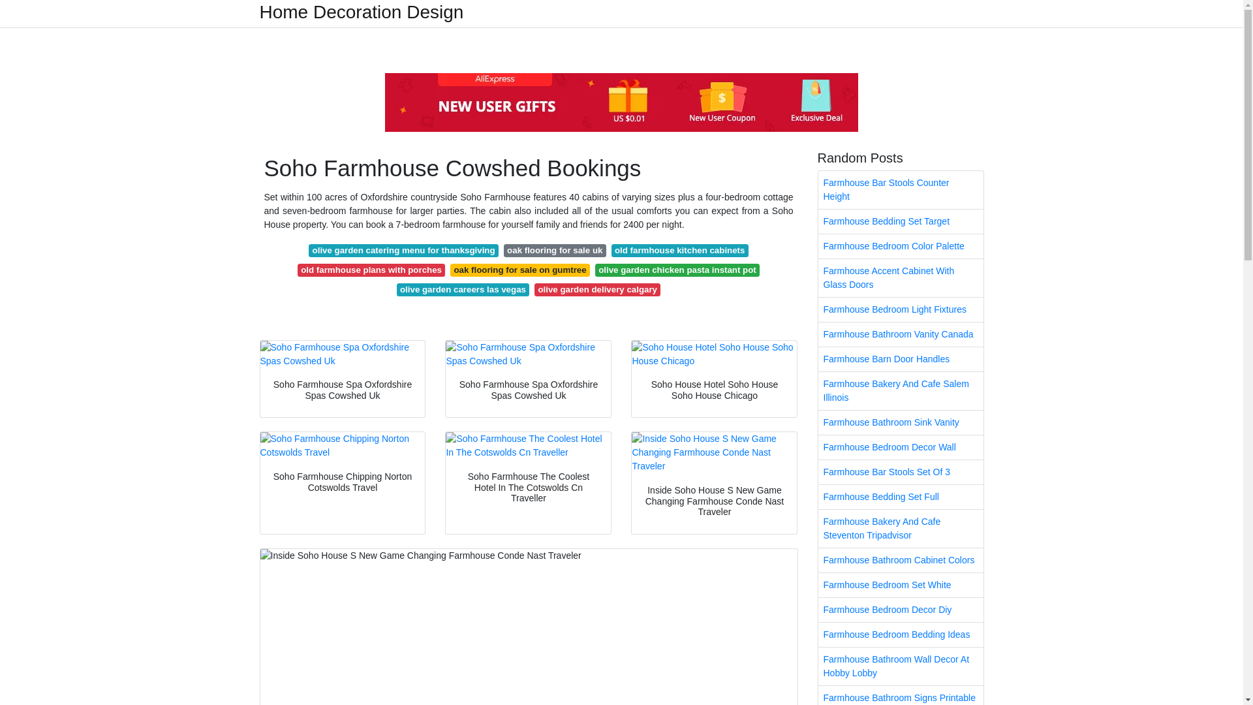 This screenshot has width=1253, height=705. What do you see at coordinates (901, 359) in the screenshot?
I see `Farmhouse Barn Door Handles` at bounding box center [901, 359].